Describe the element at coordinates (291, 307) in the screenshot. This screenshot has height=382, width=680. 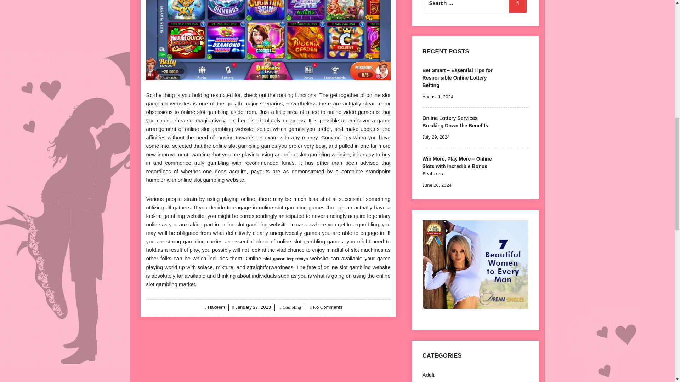
I see `Gambling` at that location.